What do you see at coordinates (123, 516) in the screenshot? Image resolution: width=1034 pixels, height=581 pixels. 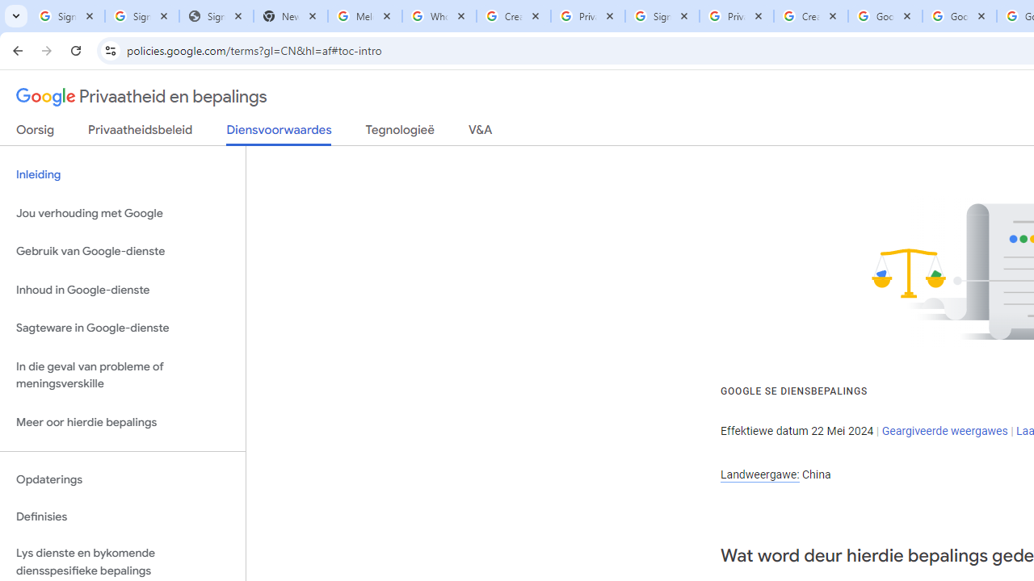 I see `Definisies` at bounding box center [123, 516].